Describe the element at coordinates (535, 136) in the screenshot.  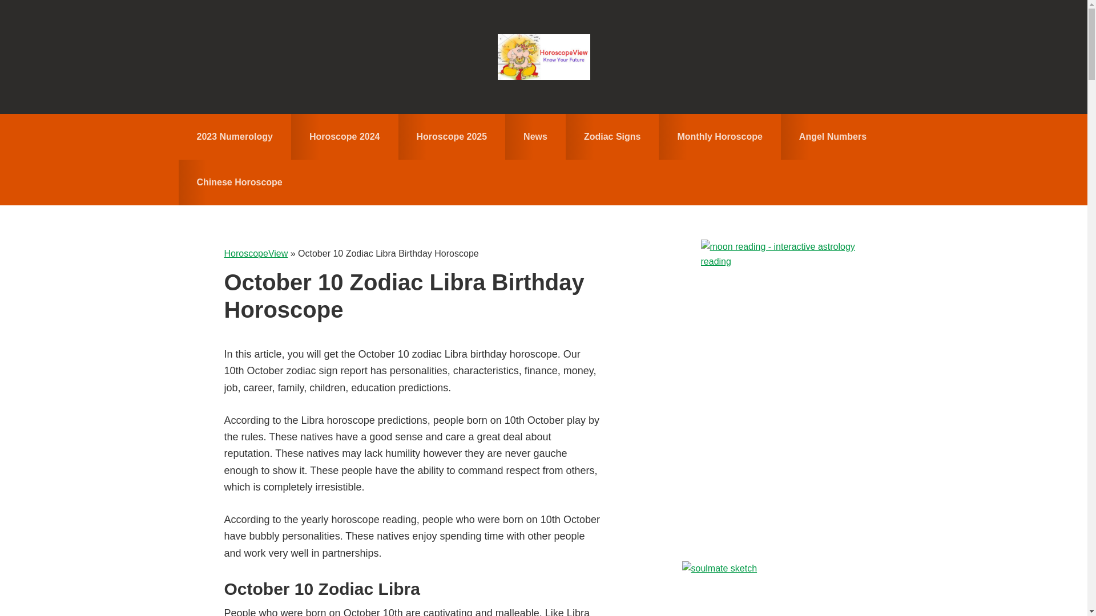
I see `News` at that location.